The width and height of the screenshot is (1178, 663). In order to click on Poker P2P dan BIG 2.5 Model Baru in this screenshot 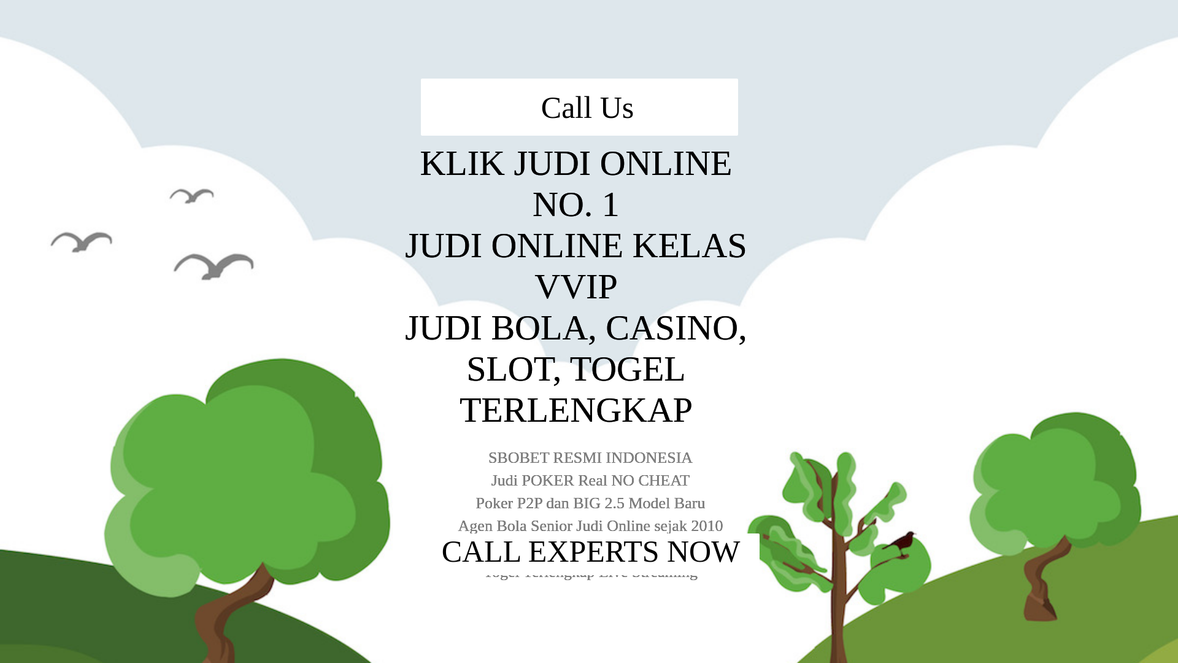, I will do `click(589, 352)`.